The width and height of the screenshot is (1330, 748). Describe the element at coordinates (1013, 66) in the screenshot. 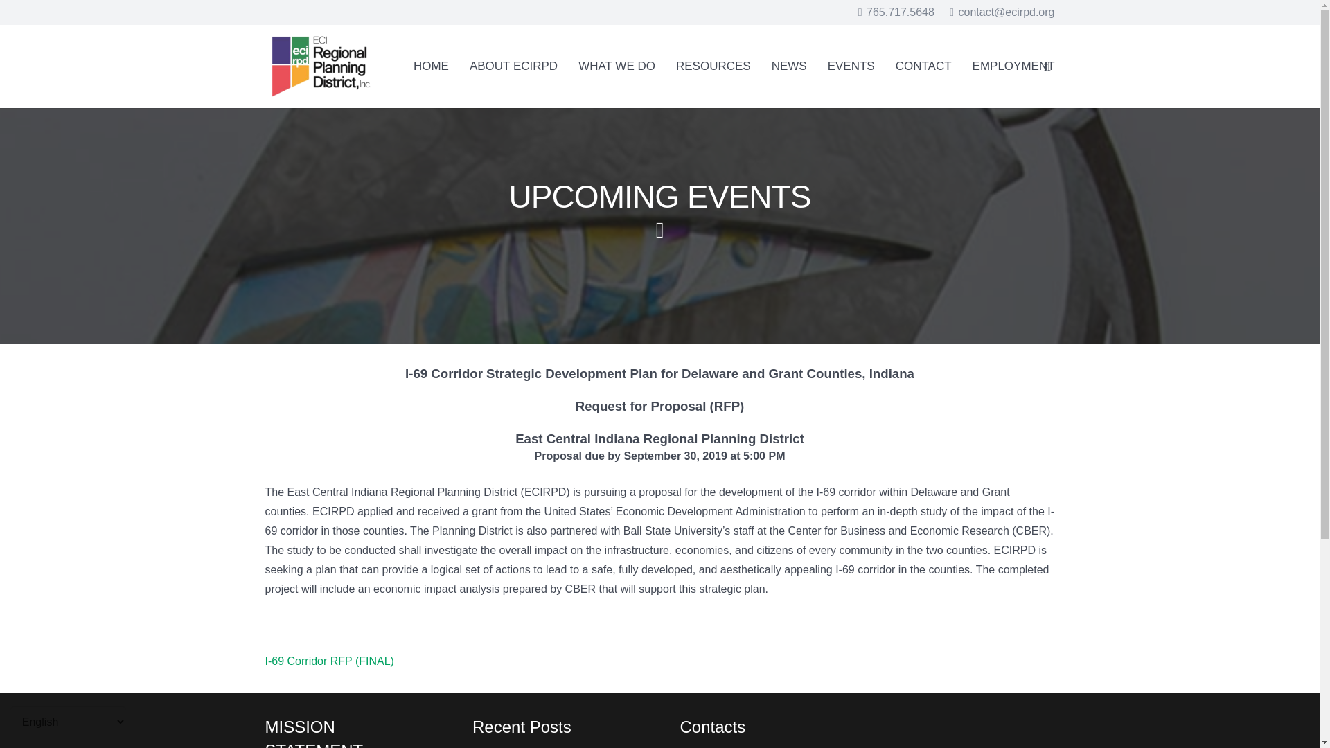

I see `EMPLOYMENT` at that location.